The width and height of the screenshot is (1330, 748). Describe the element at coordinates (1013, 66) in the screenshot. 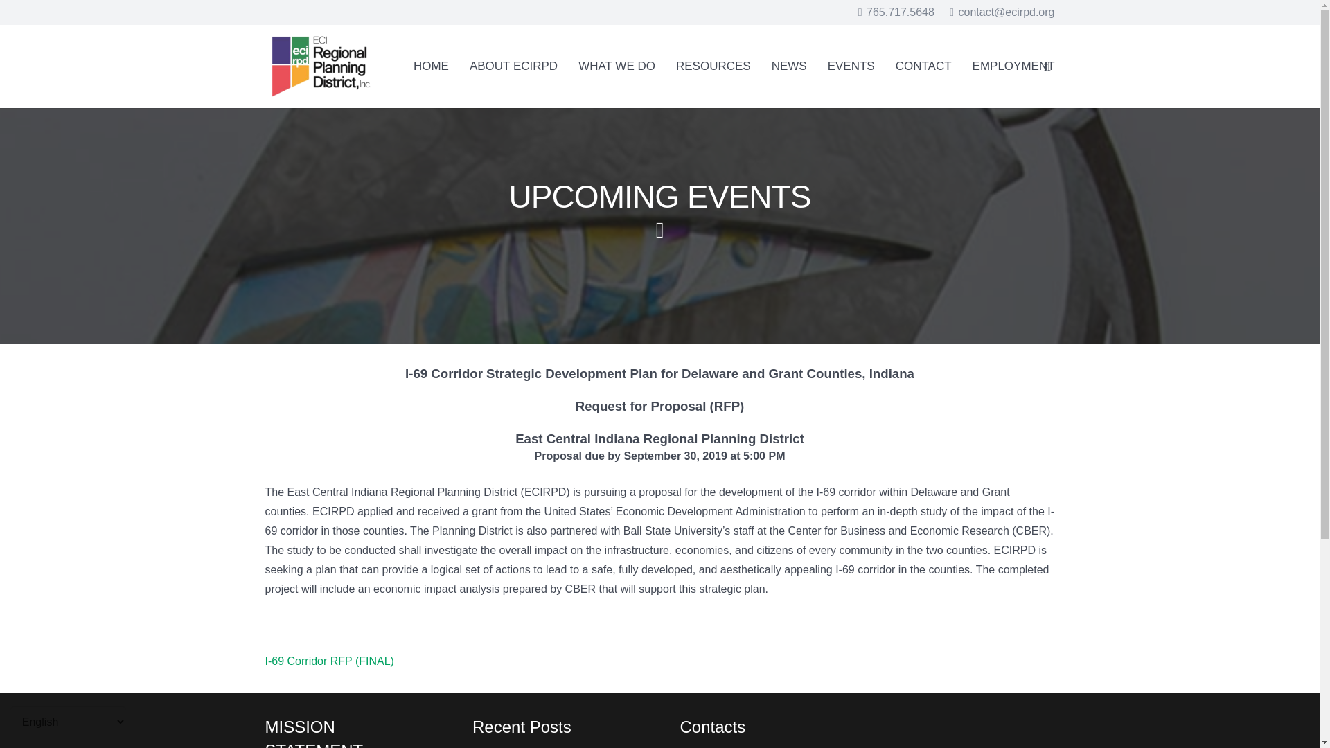

I see `EMPLOYMENT` at that location.